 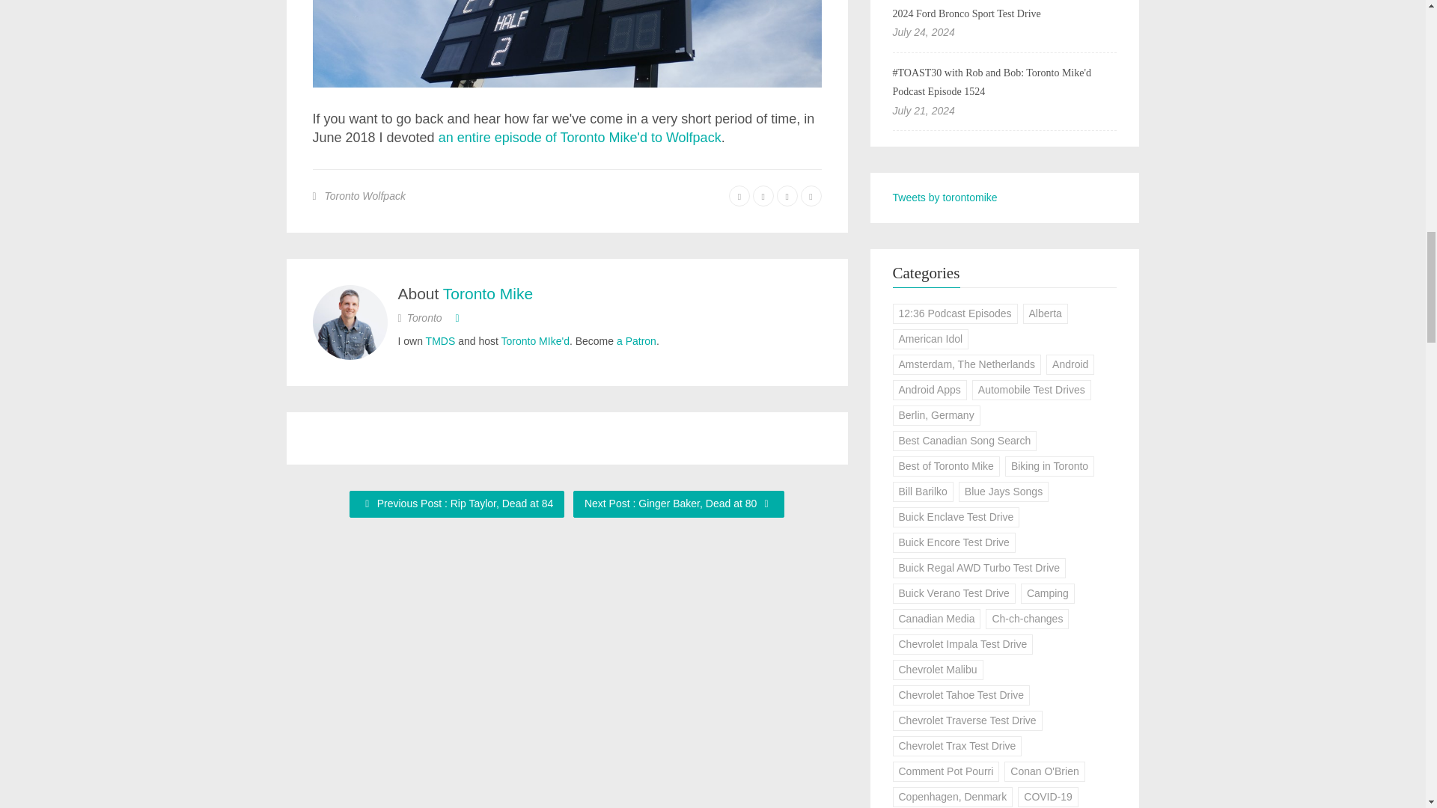 What do you see at coordinates (1031, 389) in the screenshot?
I see `Automobile Test Drives` at bounding box center [1031, 389].